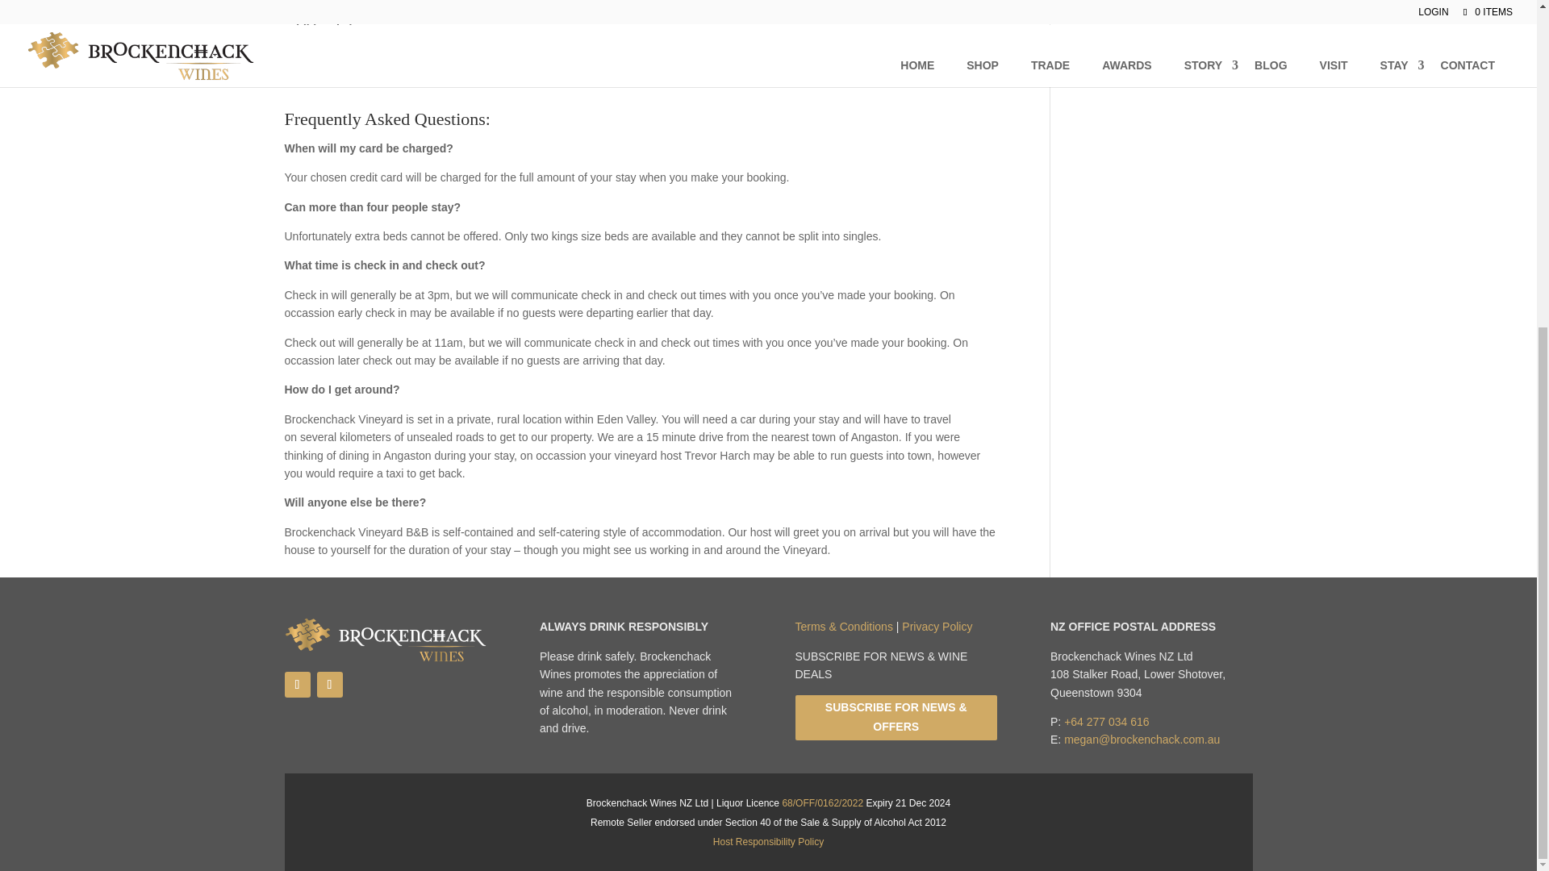  What do you see at coordinates (937, 626) in the screenshot?
I see `Privacy Policy` at bounding box center [937, 626].